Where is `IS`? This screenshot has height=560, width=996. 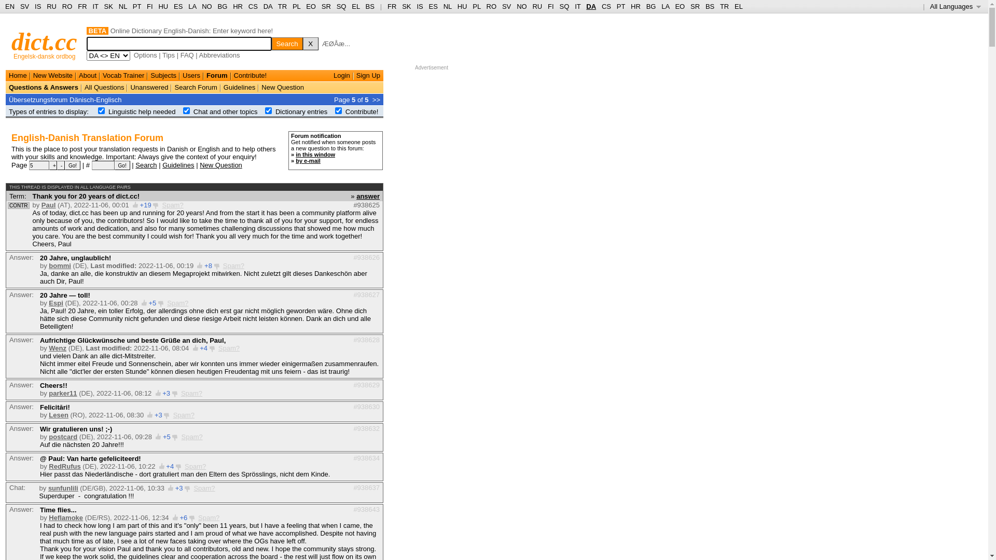 IS is located at coordinates (38, 6).